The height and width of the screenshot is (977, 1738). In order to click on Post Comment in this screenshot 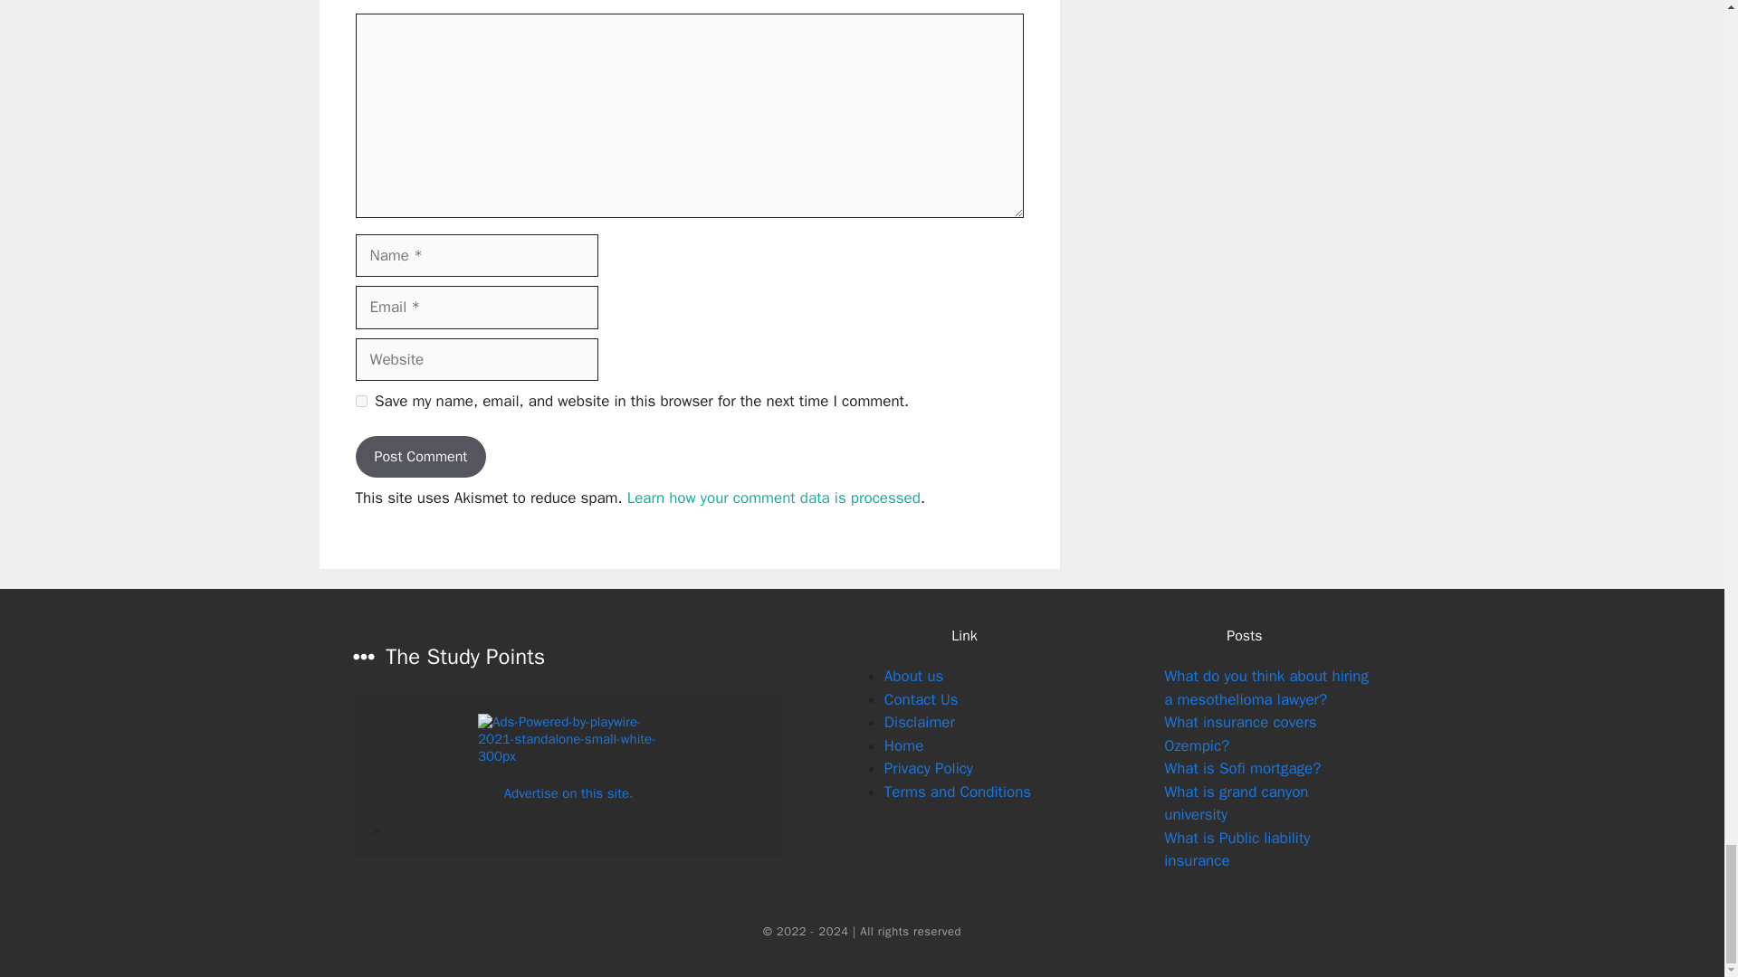, I will do `click(420, 456)`.